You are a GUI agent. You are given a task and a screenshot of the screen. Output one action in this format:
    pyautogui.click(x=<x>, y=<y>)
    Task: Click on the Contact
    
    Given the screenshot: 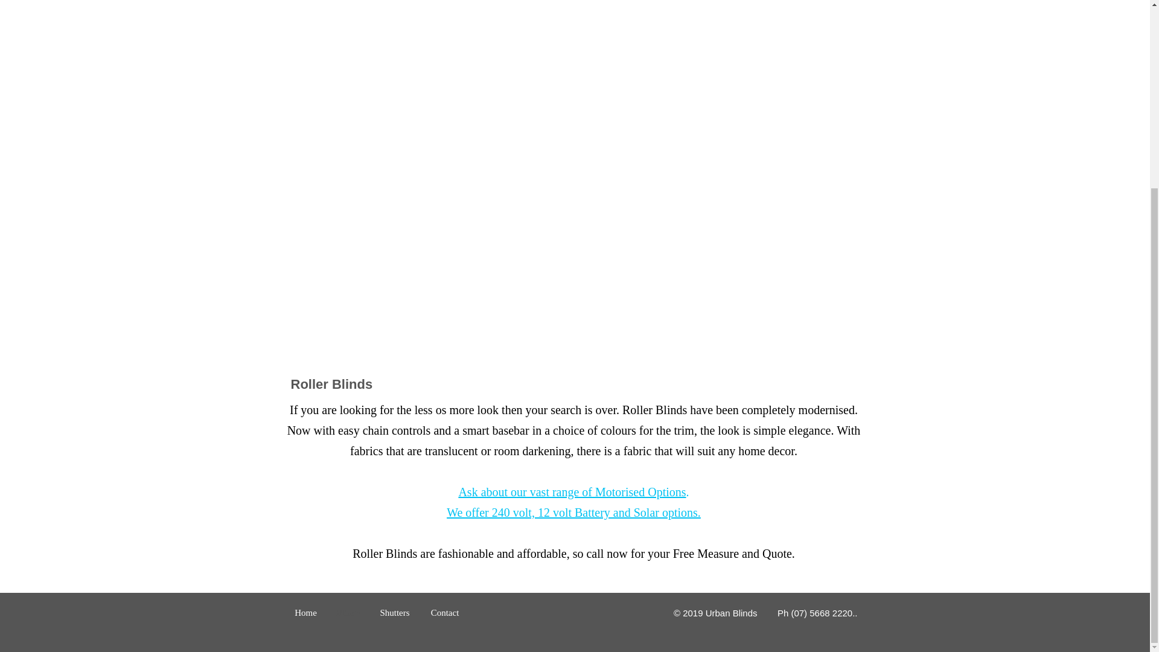 What is the action you would take?
    pyautogui.click(x=444, y=612)
    